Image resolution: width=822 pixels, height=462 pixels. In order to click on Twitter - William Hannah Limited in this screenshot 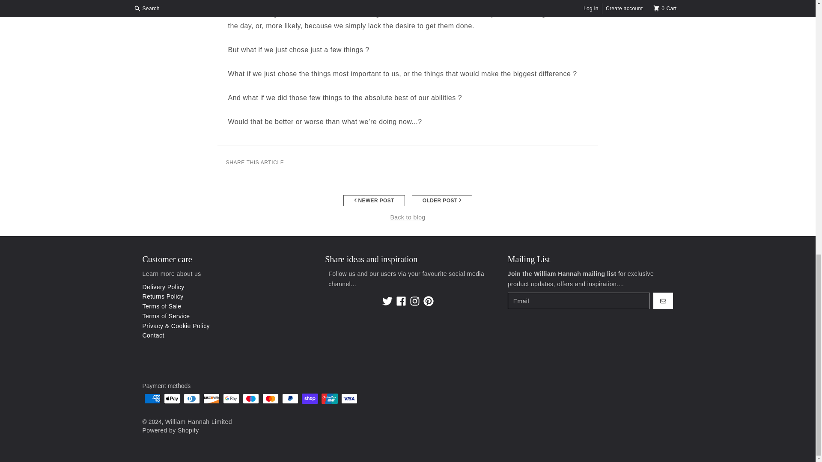, I will do `click(387, 301)`.